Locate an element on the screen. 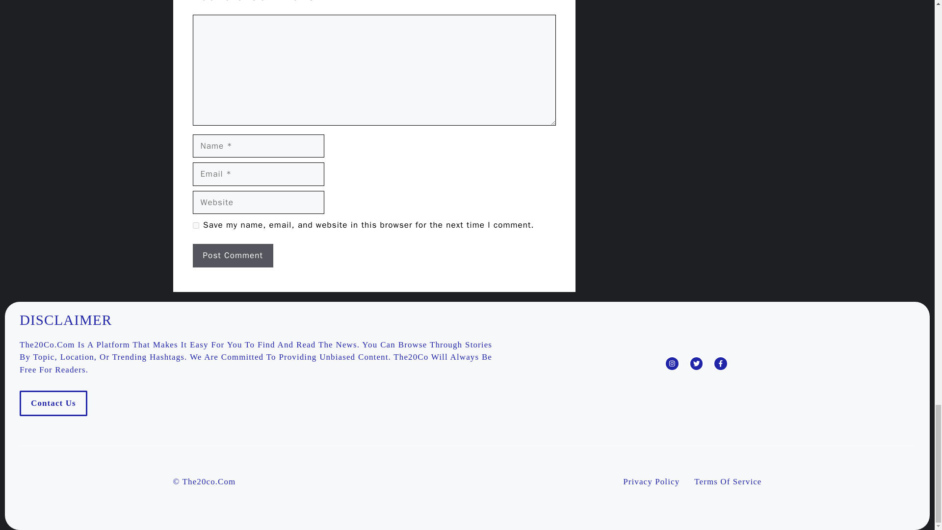 The height and width of the screenshot is (530, 942). Post Comment is located at coordinates (233, 255).